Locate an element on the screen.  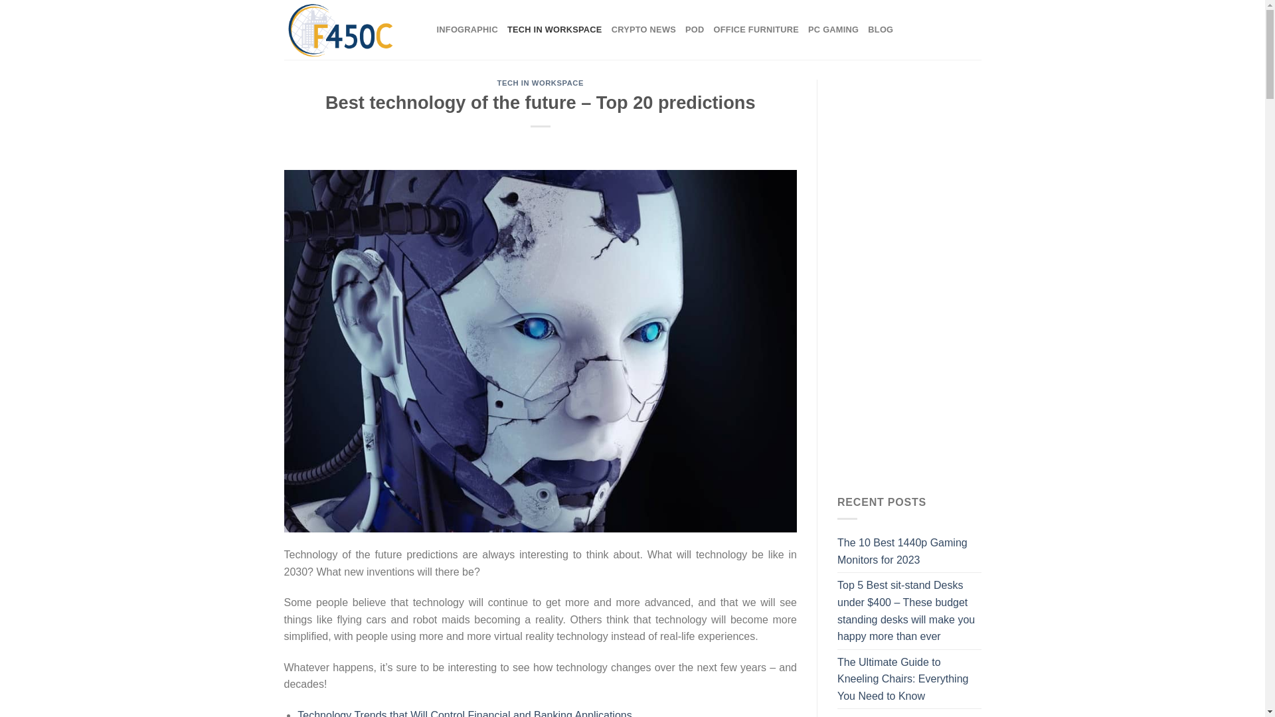
CRYPTO NEWS is located at coordinates (643, 29).